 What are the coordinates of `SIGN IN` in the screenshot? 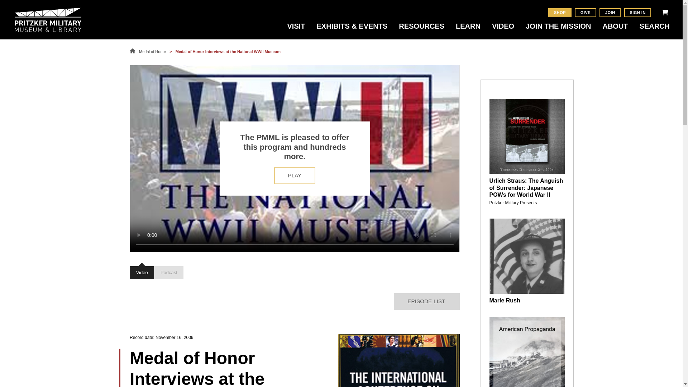 It's located at (638, 12).